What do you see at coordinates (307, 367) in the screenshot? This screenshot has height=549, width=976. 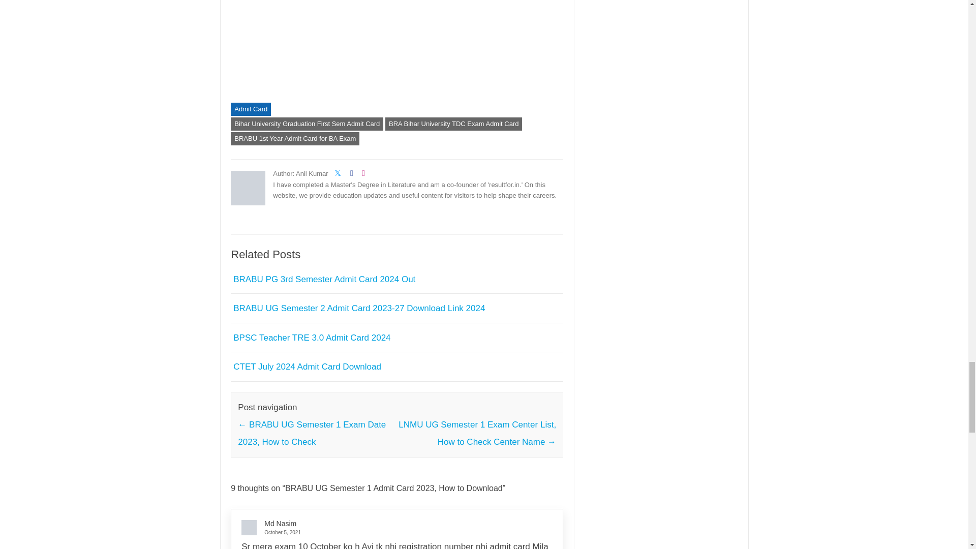 I see `CTET July 2024 Admit Card Download` at bounding box center [307, 367].